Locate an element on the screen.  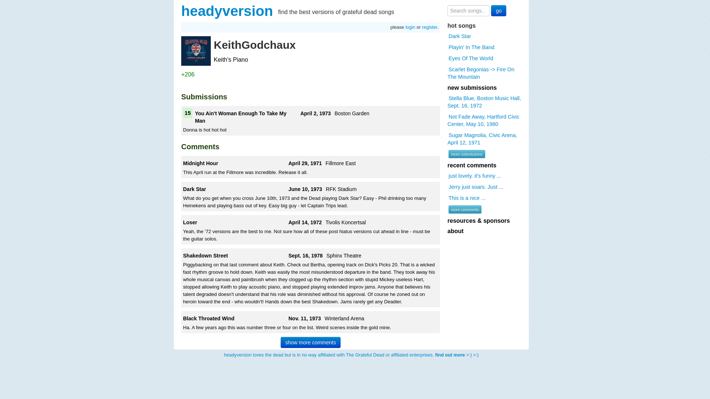
new submissions is located at coordinates (472, 88).